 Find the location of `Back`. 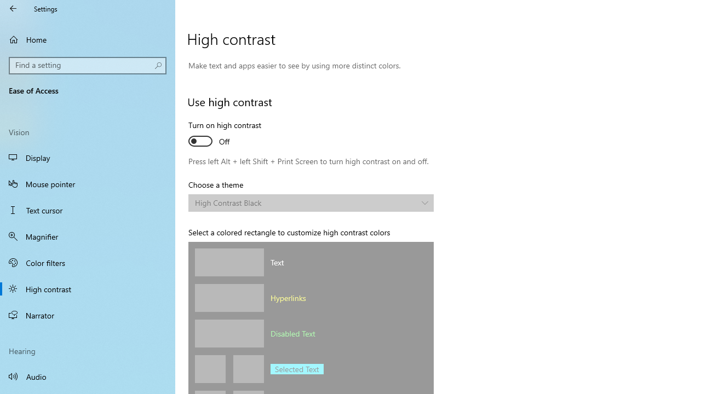

Back is located at coordinates (13, 9).